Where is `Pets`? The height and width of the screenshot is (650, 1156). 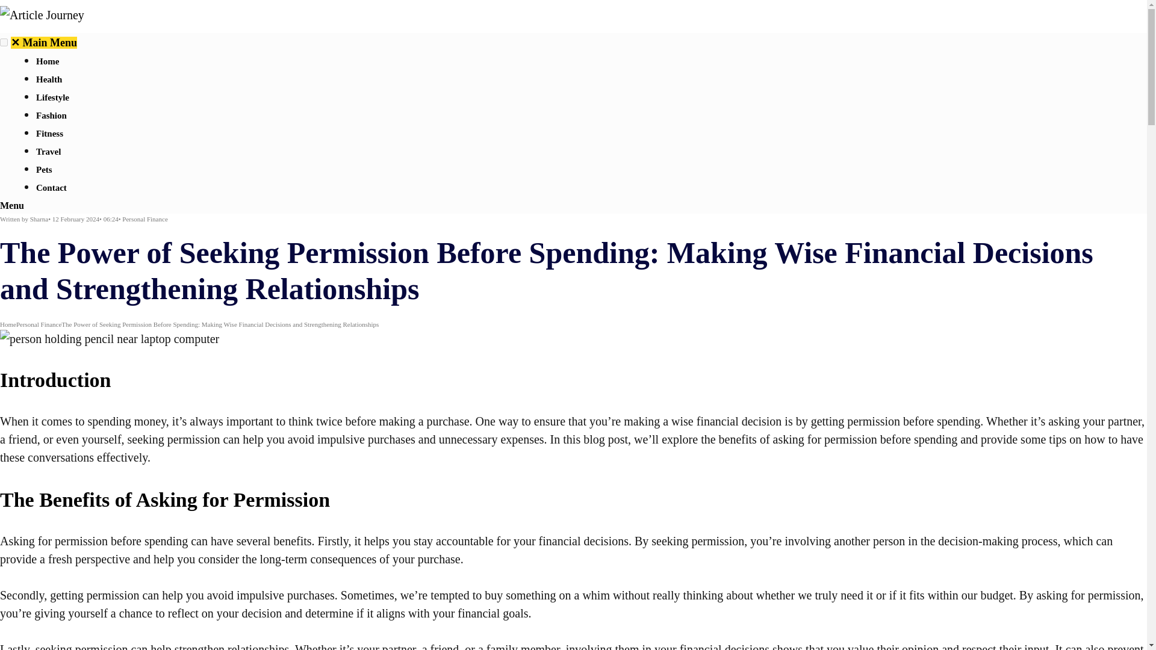
Pets is located at coordinates (43, 170).